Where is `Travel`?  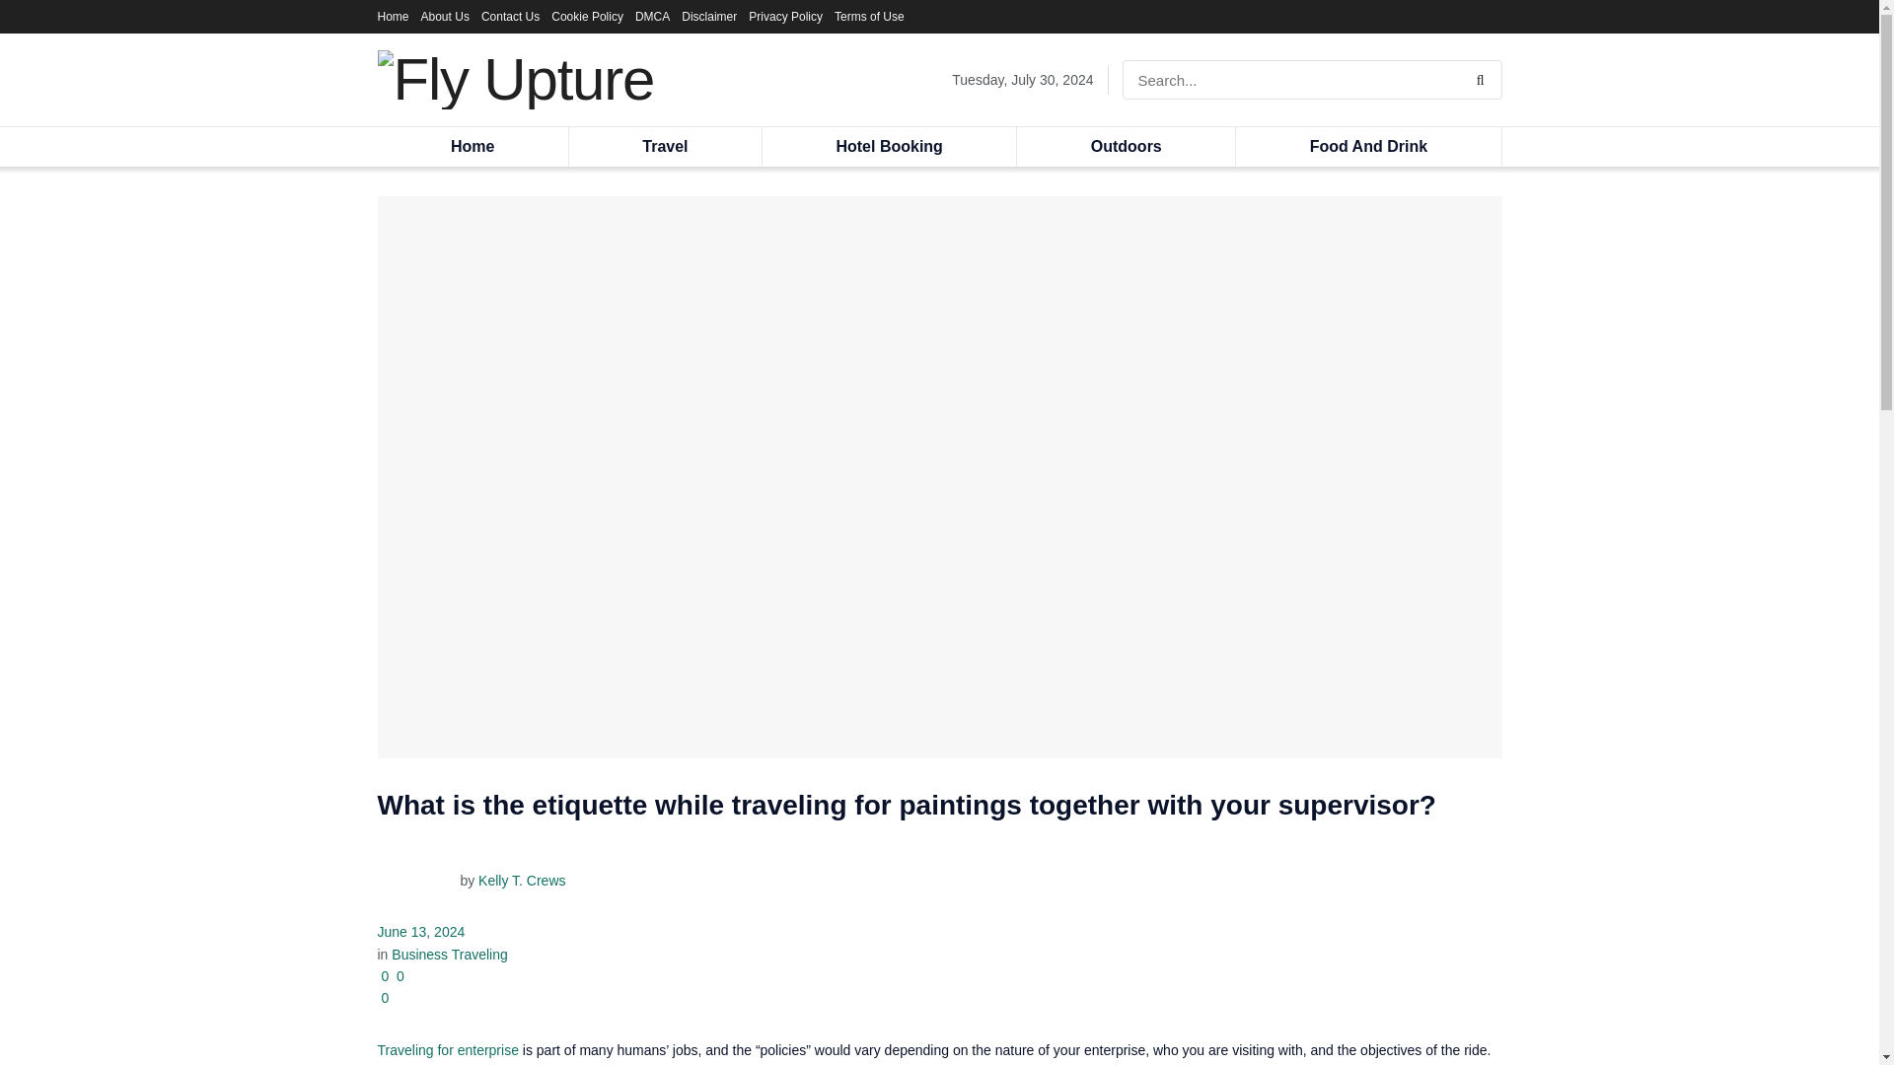
Travel is located at coordinates (665, 146).